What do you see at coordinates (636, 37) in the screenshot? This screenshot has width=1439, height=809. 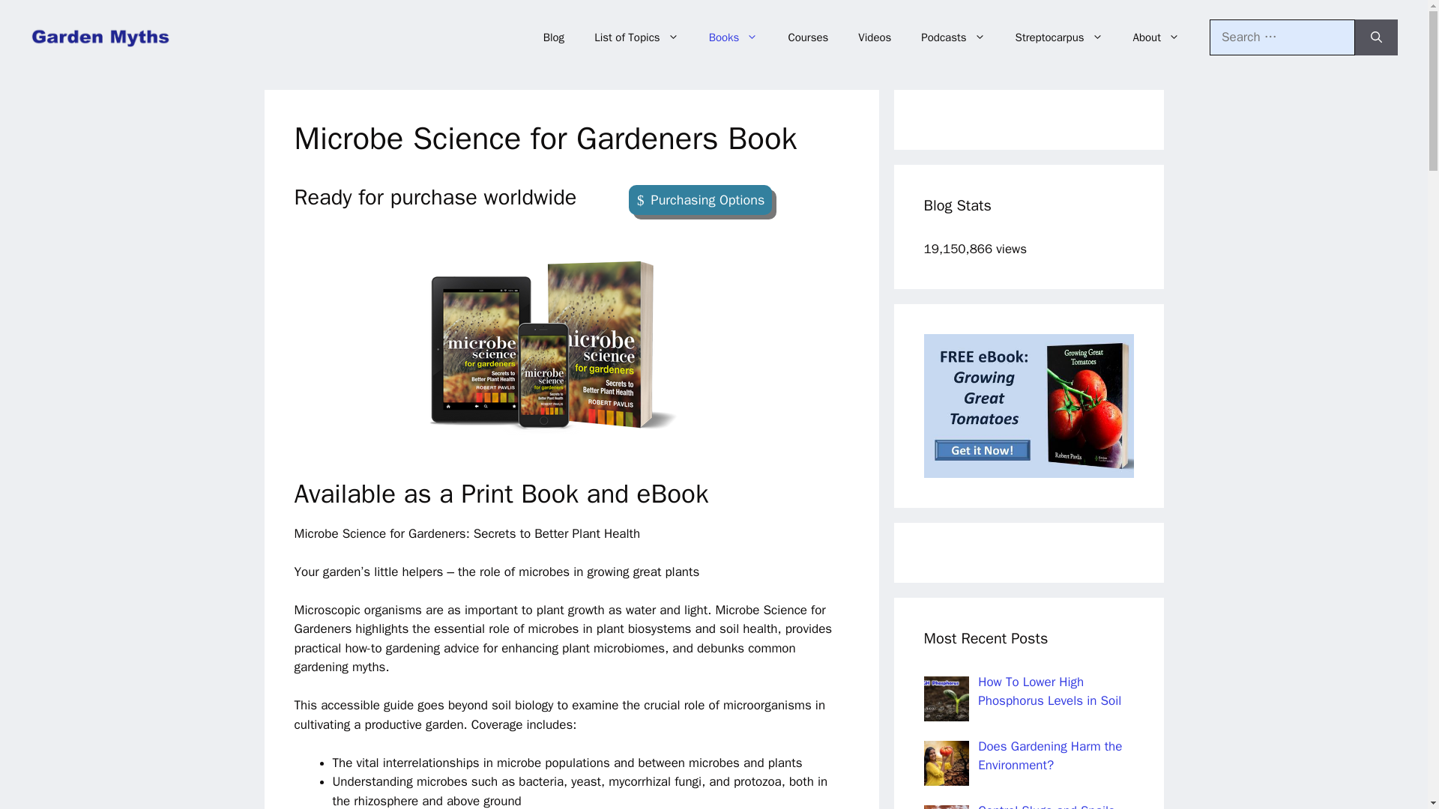 I see `List of Topics` at bounding box center [636, 37].